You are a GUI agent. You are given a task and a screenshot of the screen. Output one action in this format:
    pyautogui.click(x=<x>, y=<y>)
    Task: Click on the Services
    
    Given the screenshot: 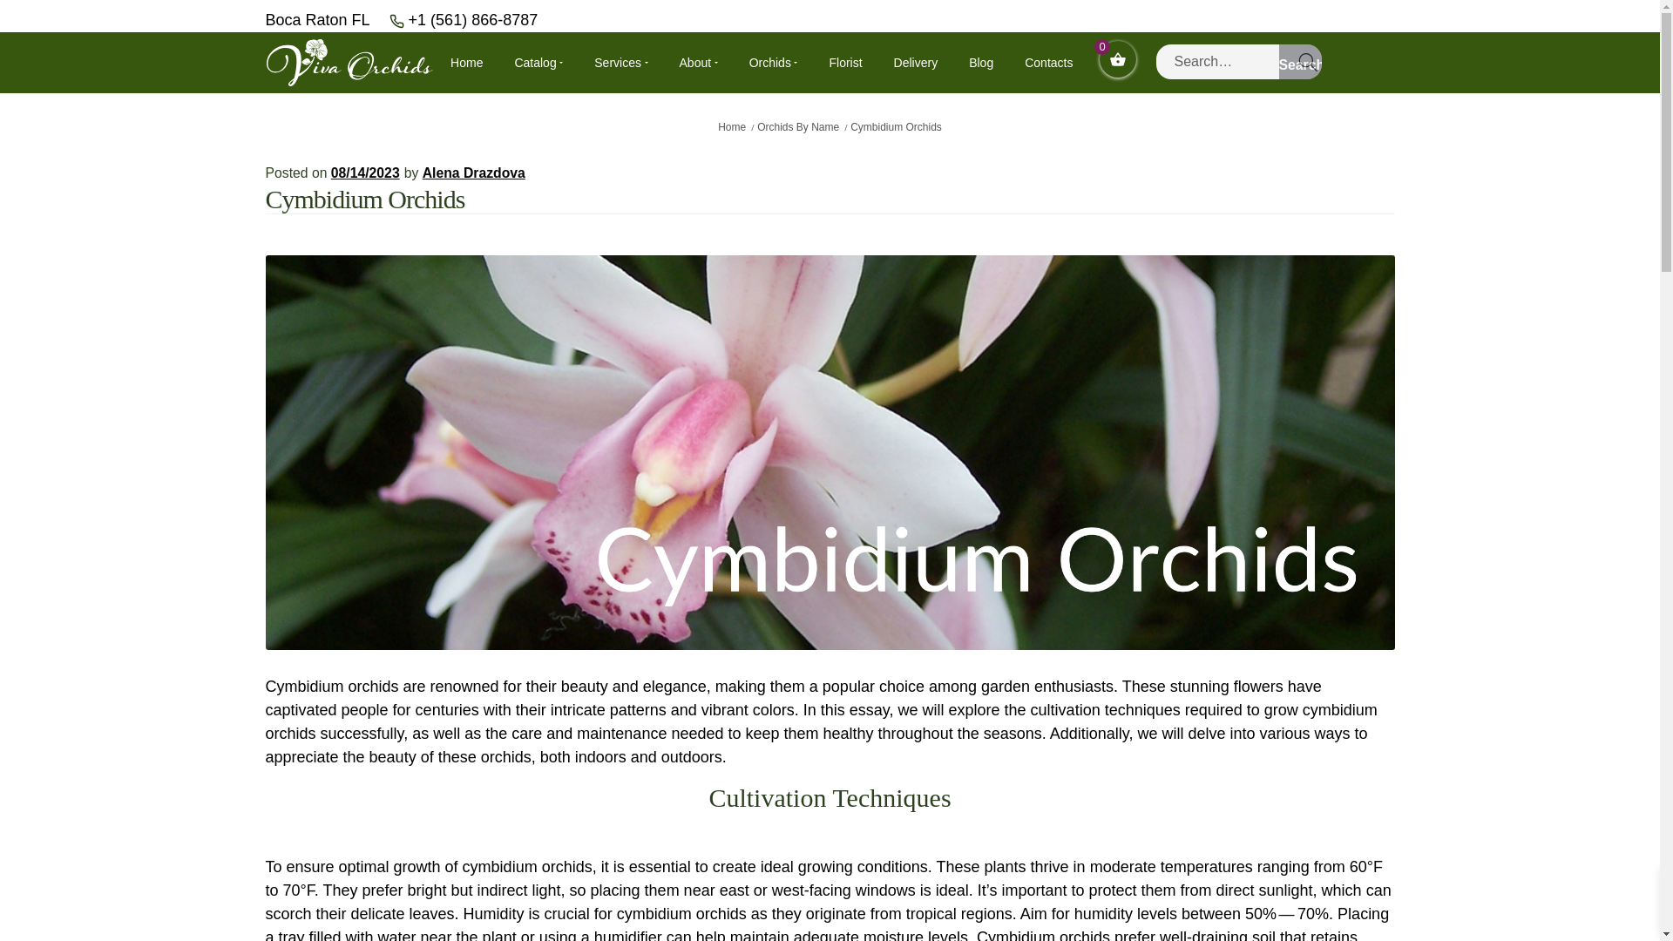 What is the action you would take?
    pyautogui.click(x=620, y=62)
    